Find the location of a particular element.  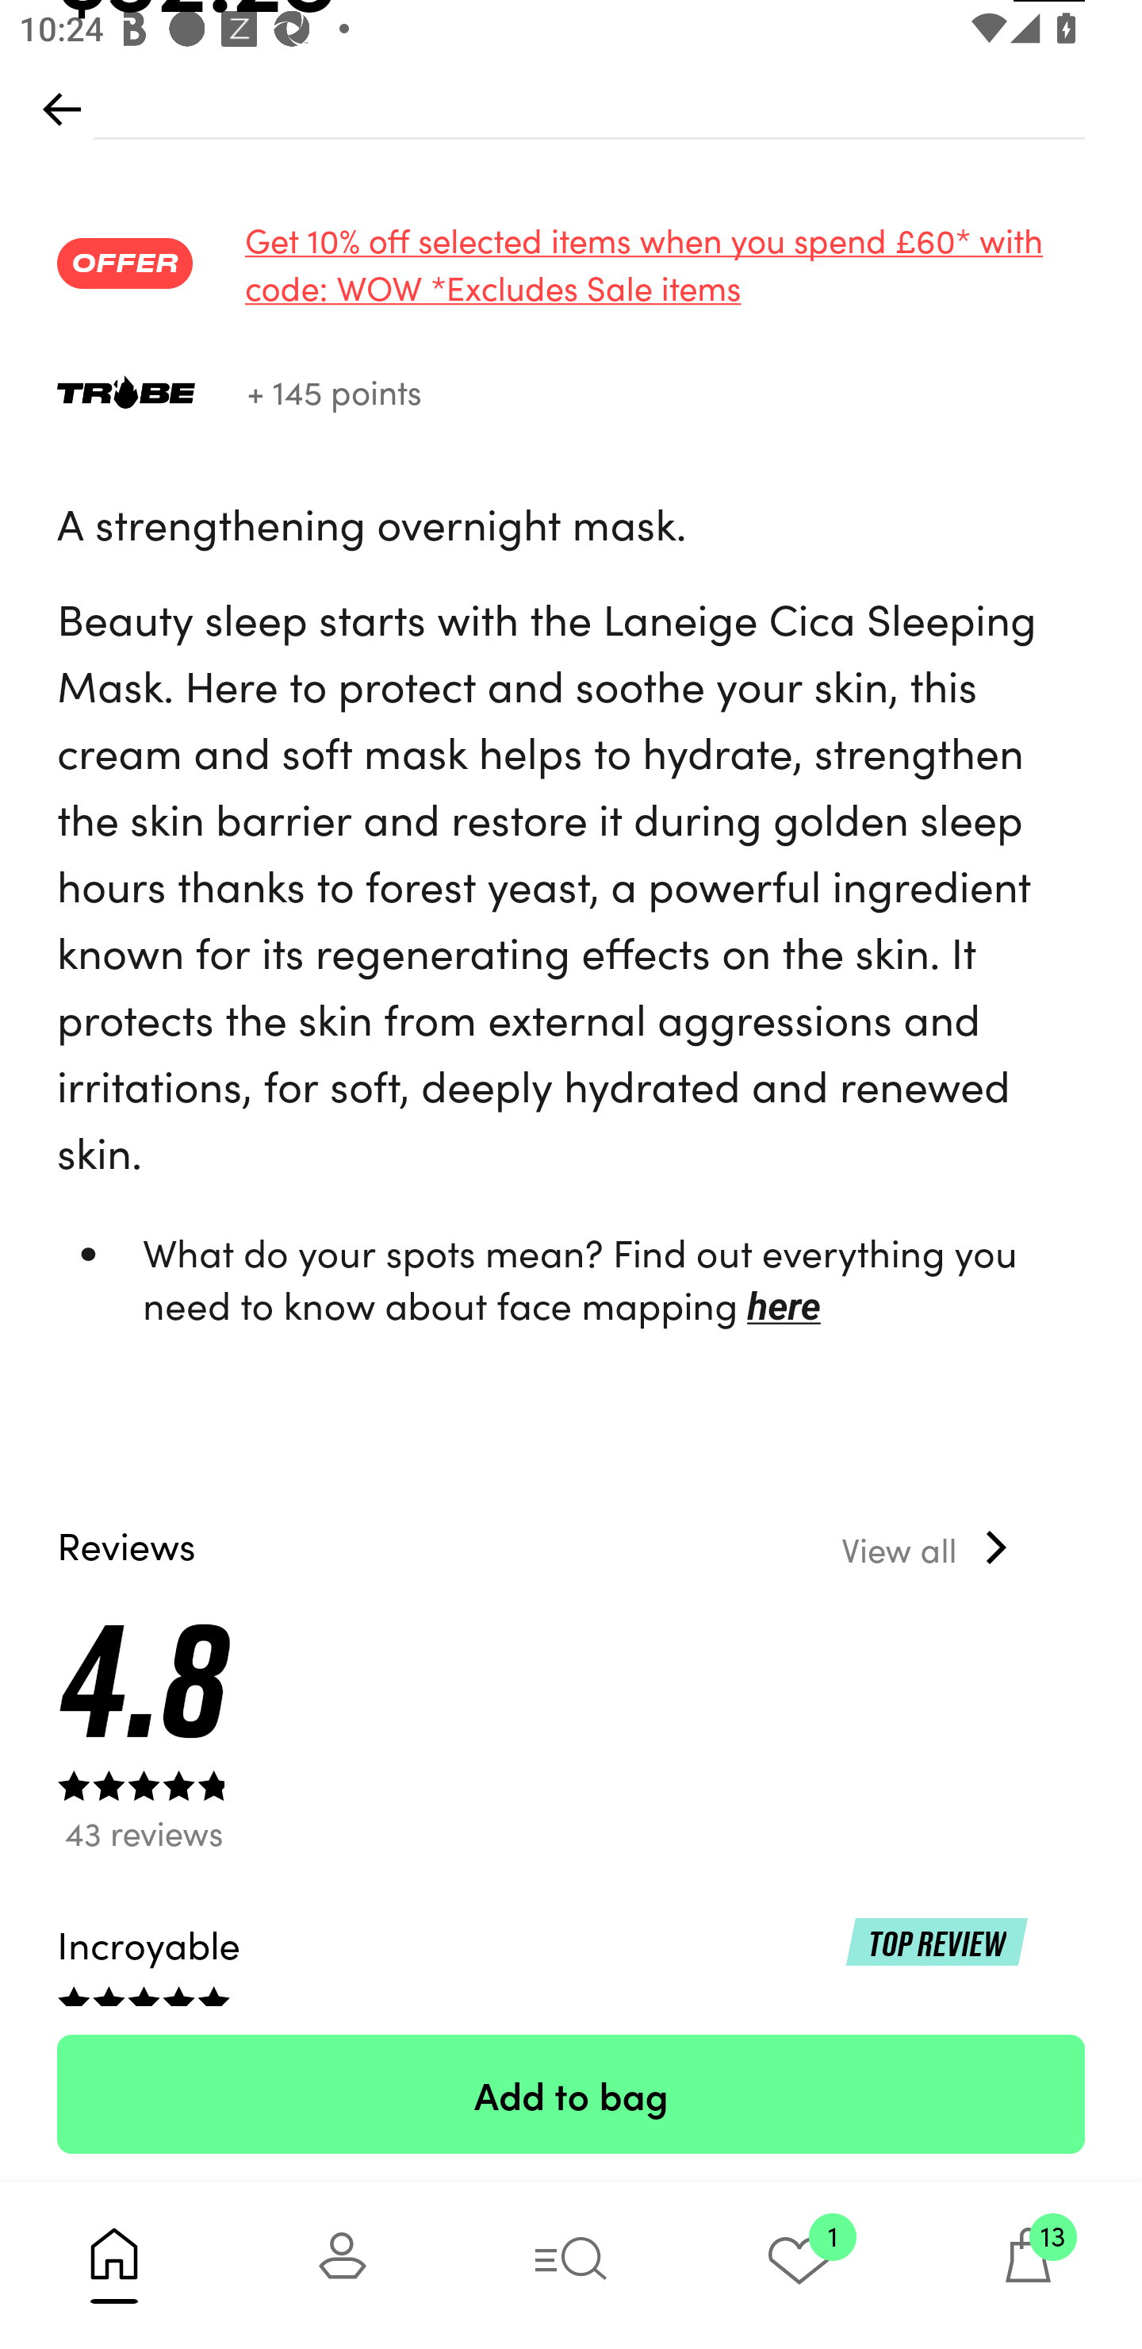

Add to bag is located at coordinates (571, 2093).